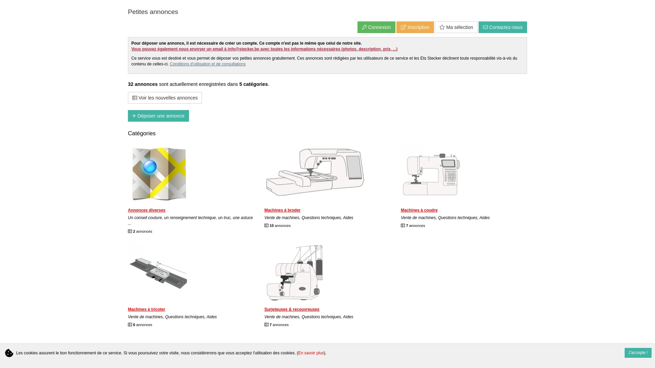  What do you see at coordinates (638, 353) in the screenshot?
I see `J'accepte !` at bounding box center [638, 353].